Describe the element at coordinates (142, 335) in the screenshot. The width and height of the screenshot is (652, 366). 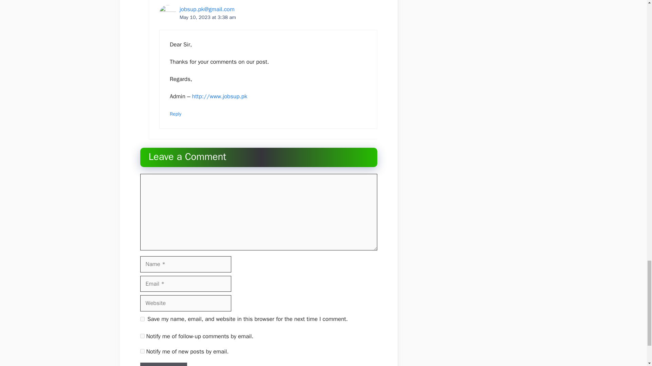
I see `subscribe` at that location.